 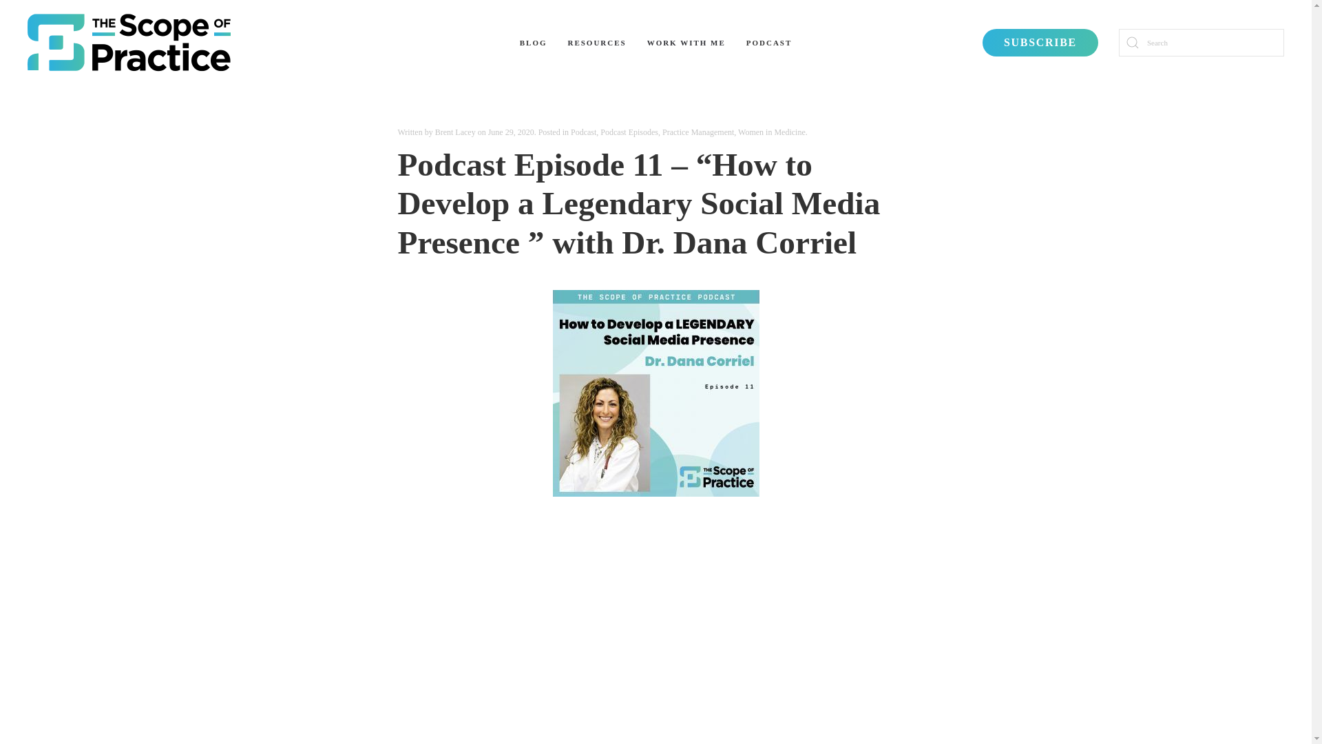 What do you see at coordinates (686, 42) in the screenshot?
I see `WORK WITH ME` at bounding box center [686, 42].